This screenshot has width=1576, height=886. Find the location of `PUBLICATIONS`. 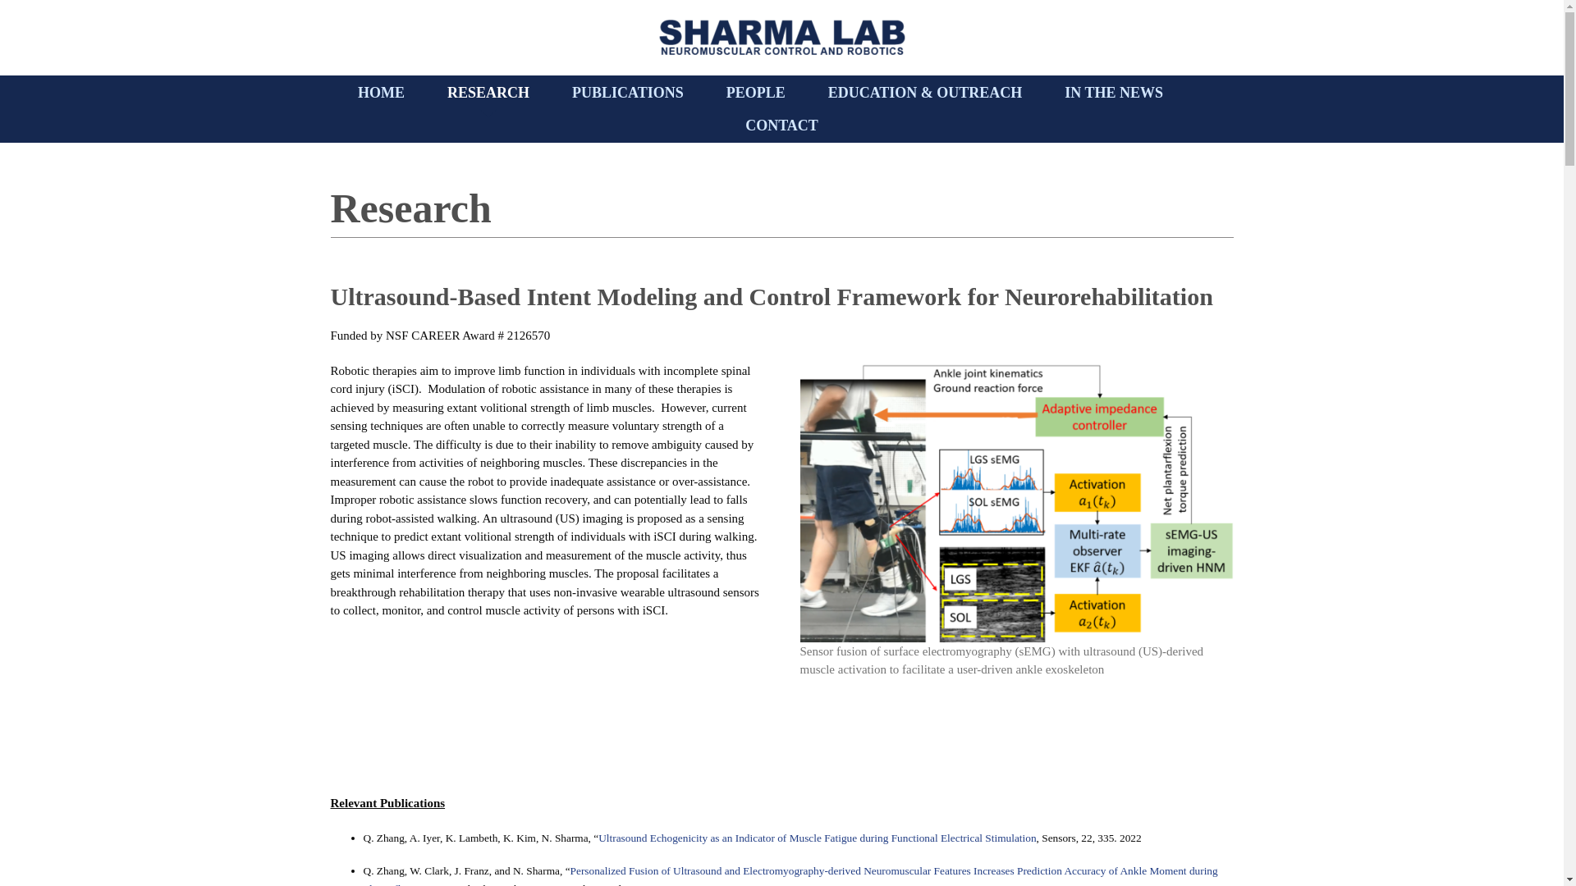

PUBLICATIONS is located at coordinates (627, 92).